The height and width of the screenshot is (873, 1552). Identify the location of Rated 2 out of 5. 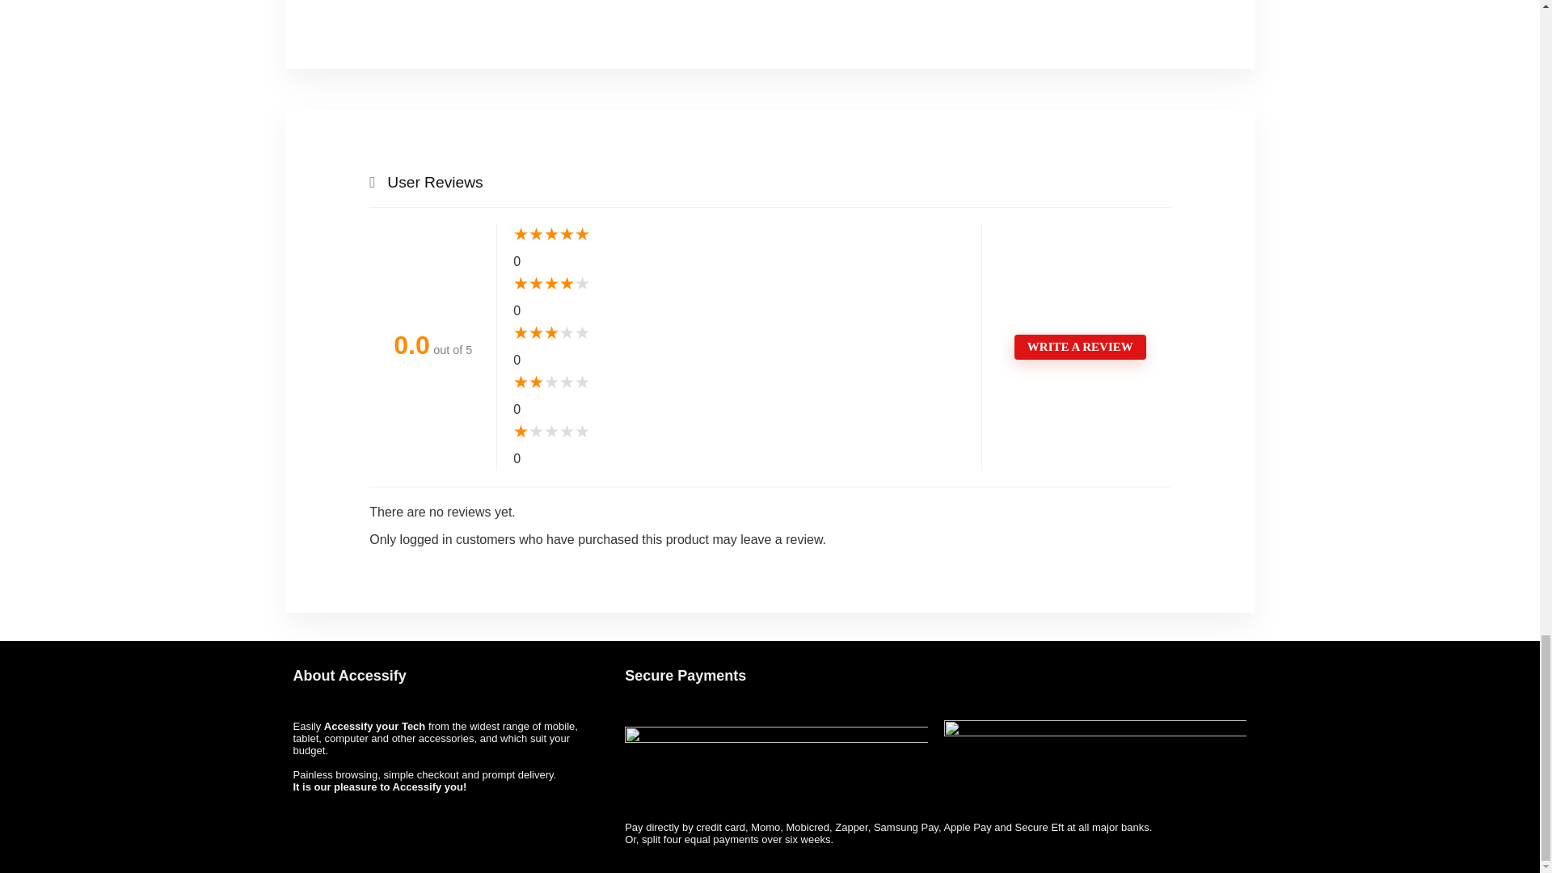
(739, 383).